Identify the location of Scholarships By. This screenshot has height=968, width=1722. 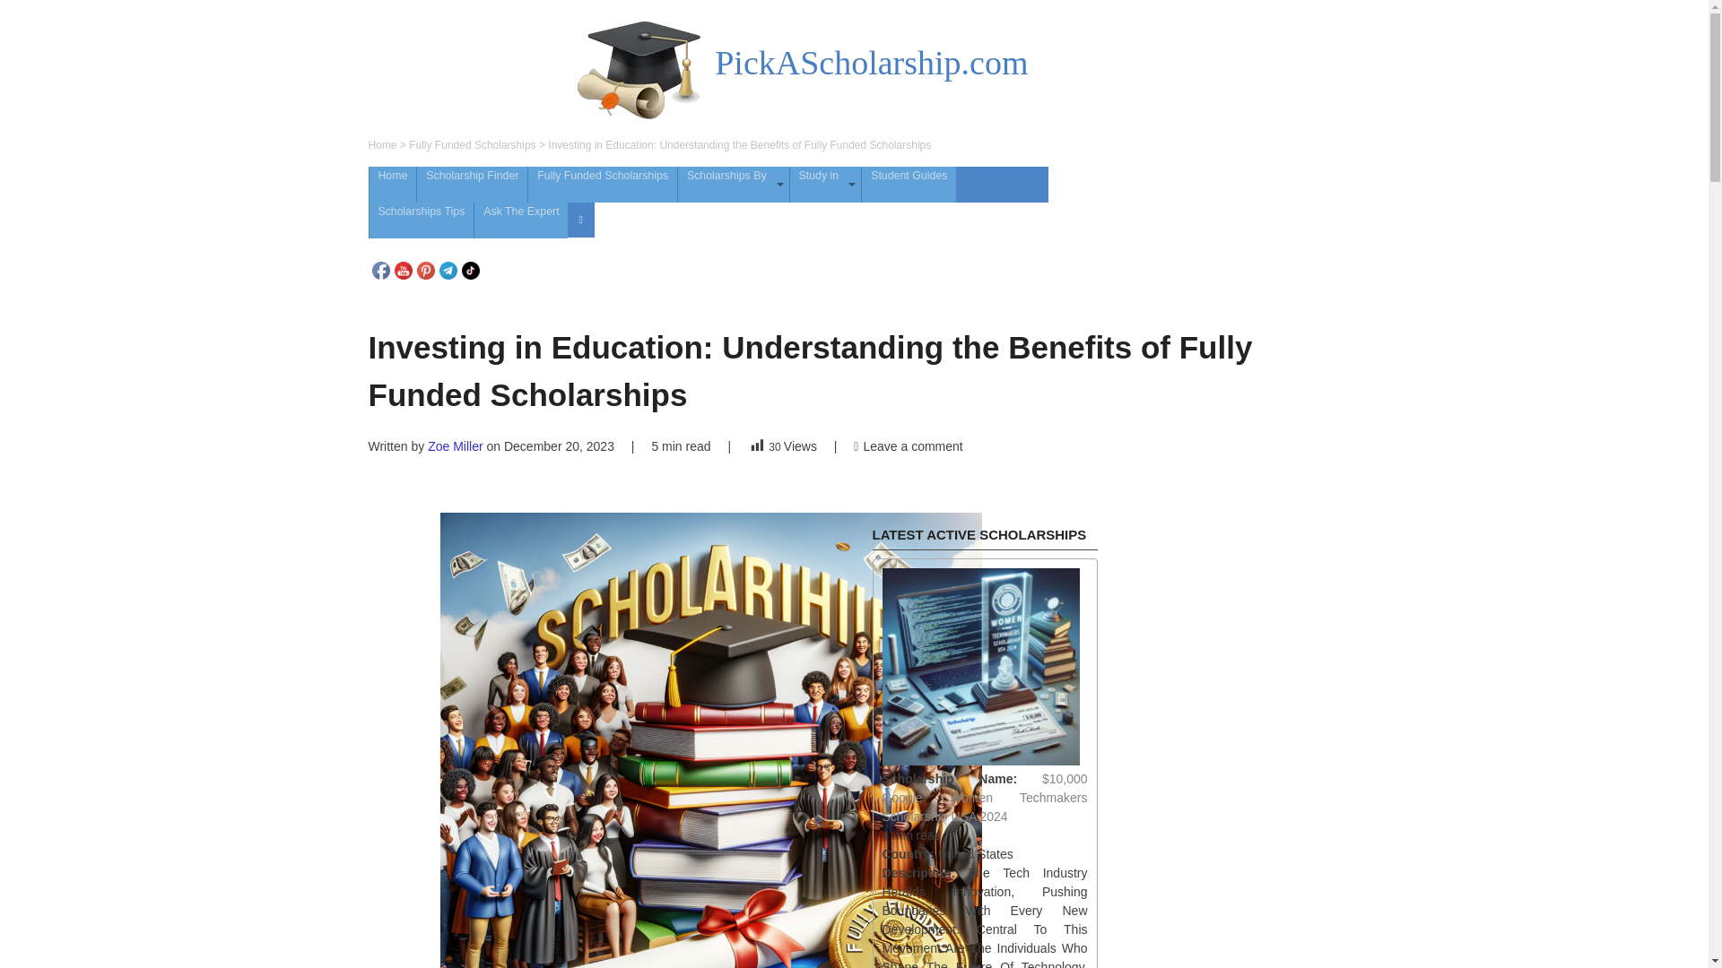
(734, 184).